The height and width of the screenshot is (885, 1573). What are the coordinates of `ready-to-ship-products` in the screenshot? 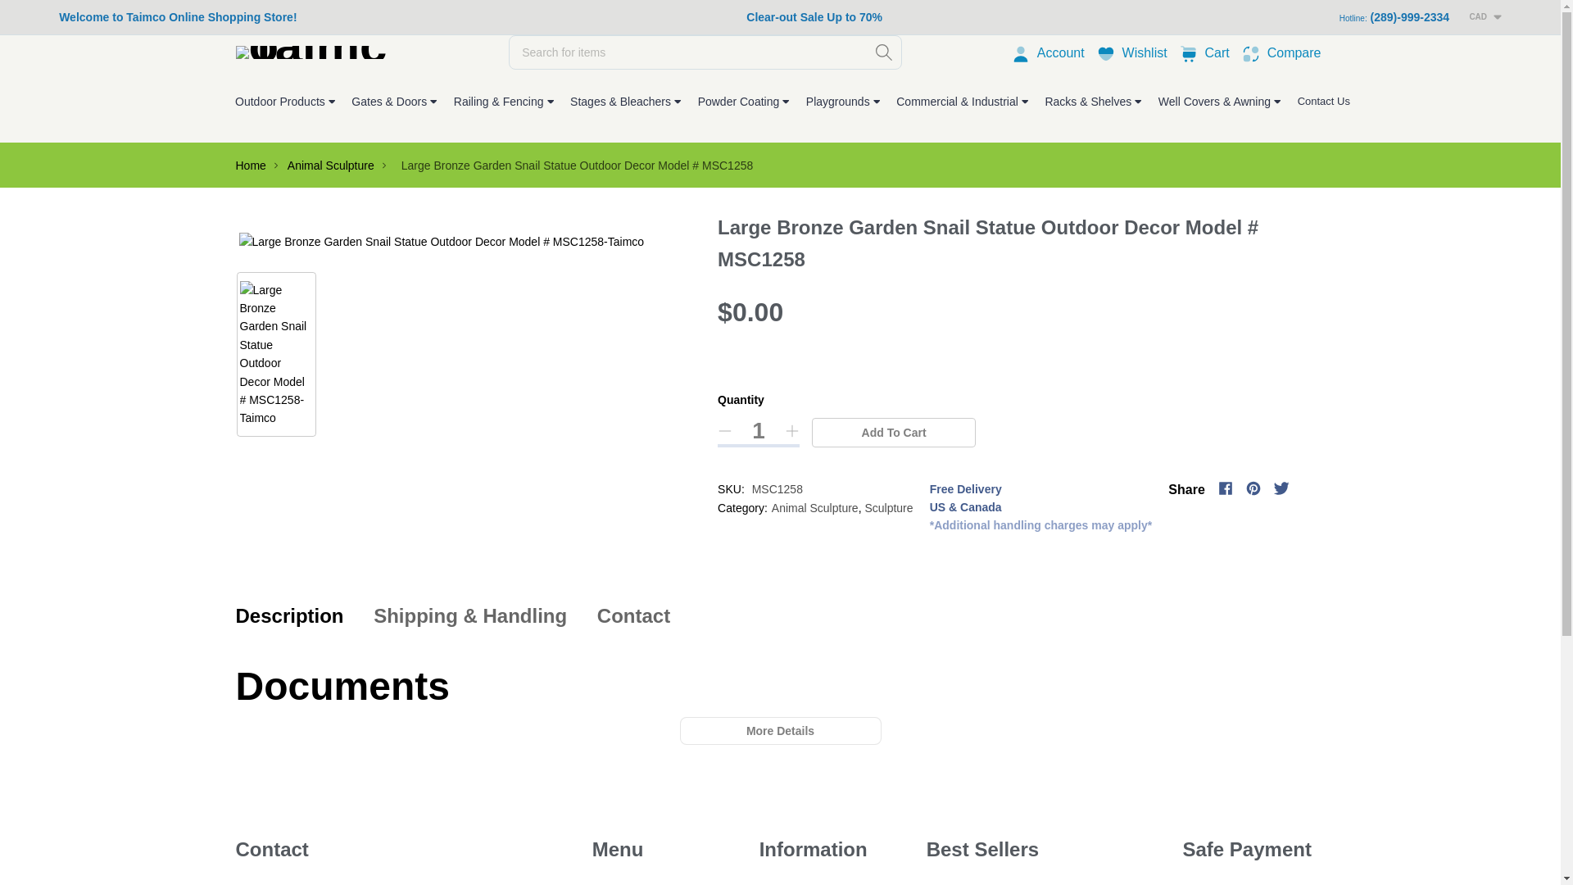 It's located at (1060, 53).